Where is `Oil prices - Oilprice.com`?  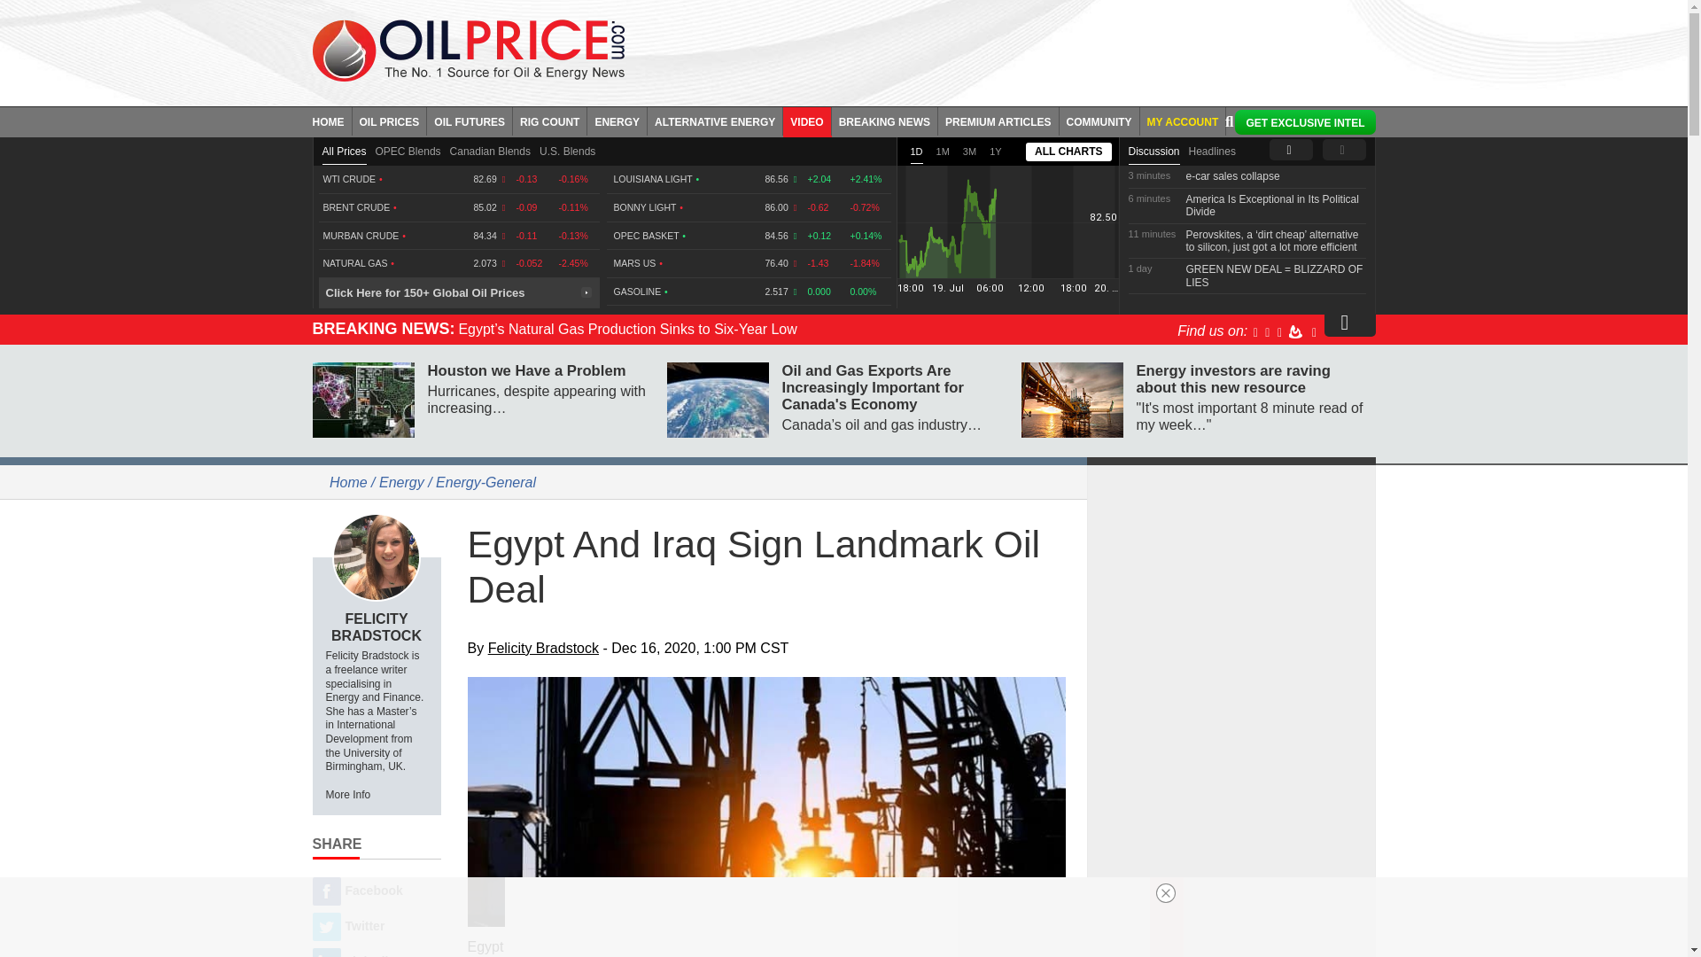
Oil prices - Oilprice.com is located at coordinates (468, 50).